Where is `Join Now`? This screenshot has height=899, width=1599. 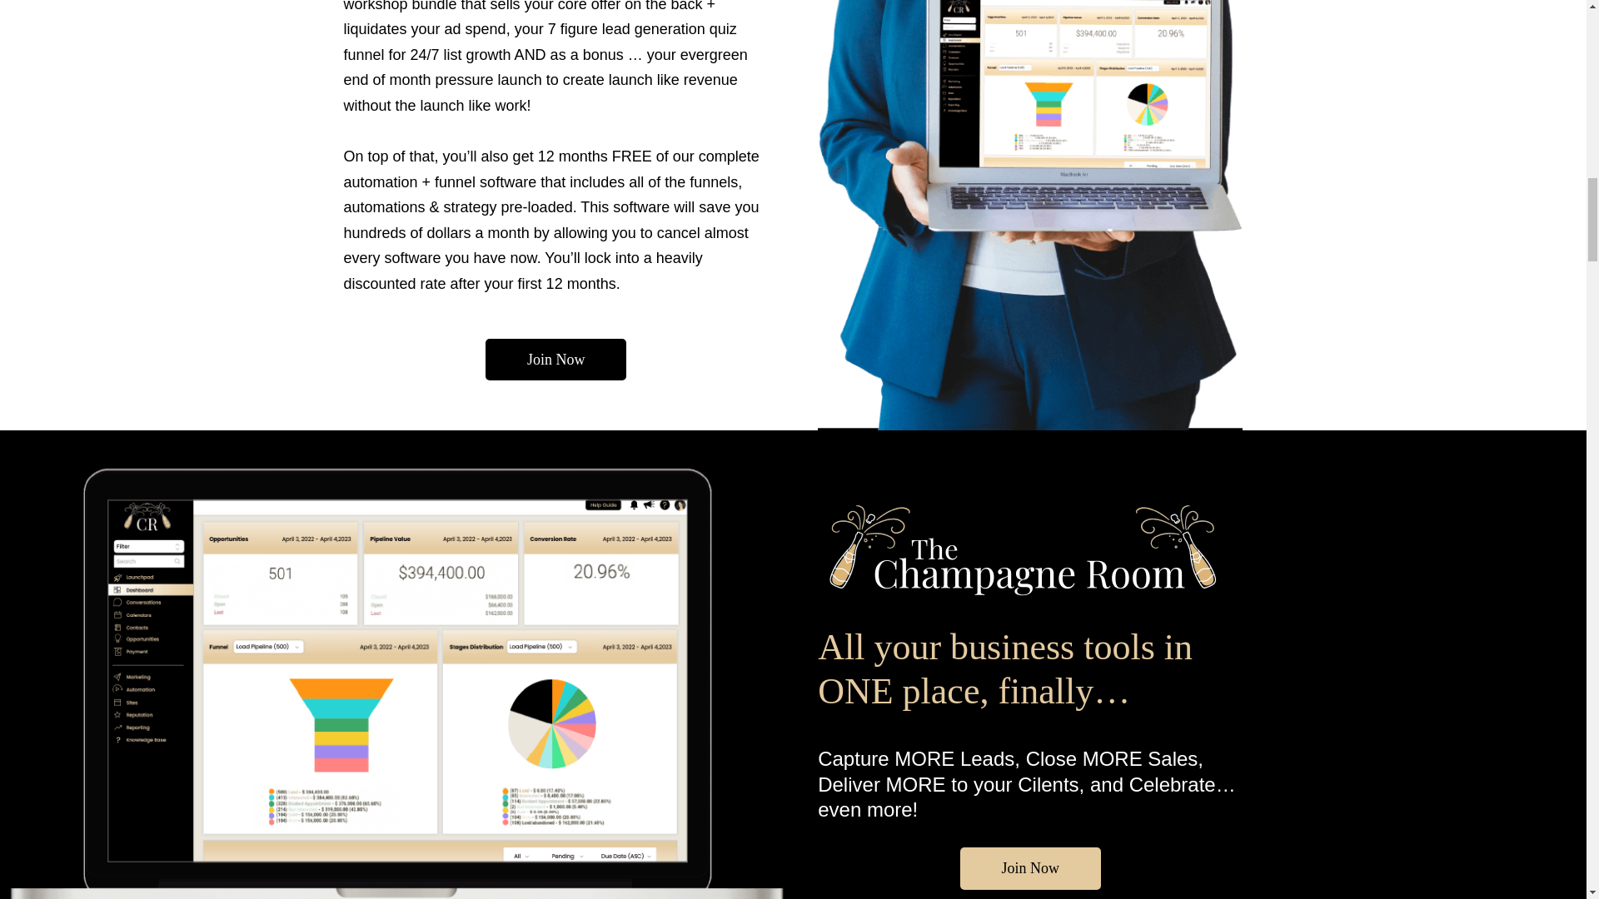
Join Now is located at coordinates (1031, 869).